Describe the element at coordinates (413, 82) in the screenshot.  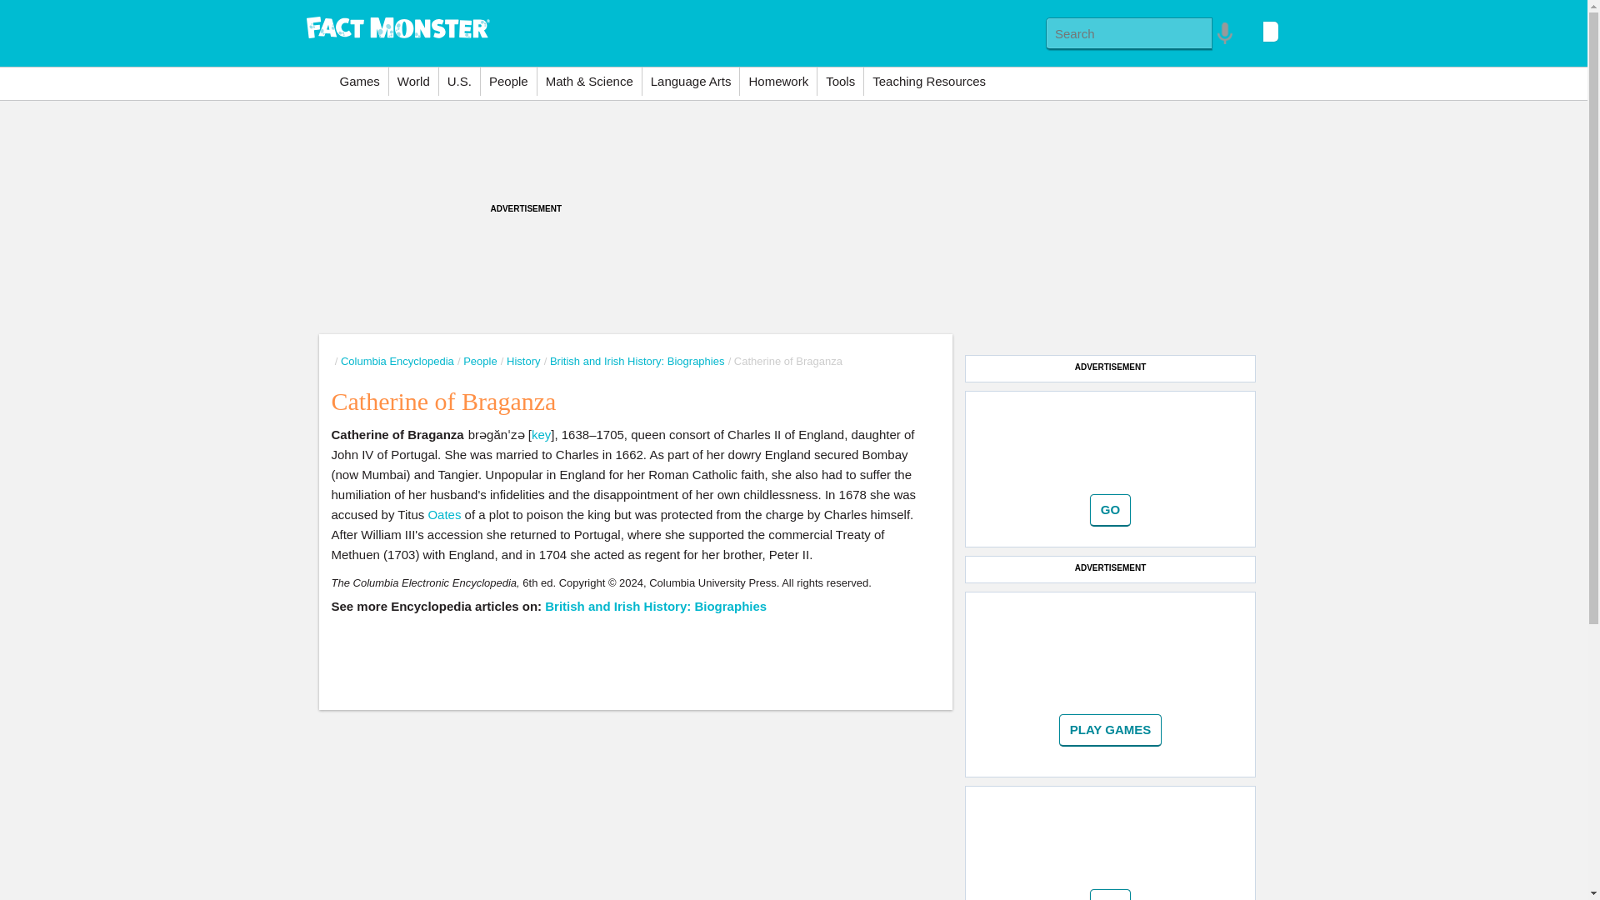
I see `World` at that location.